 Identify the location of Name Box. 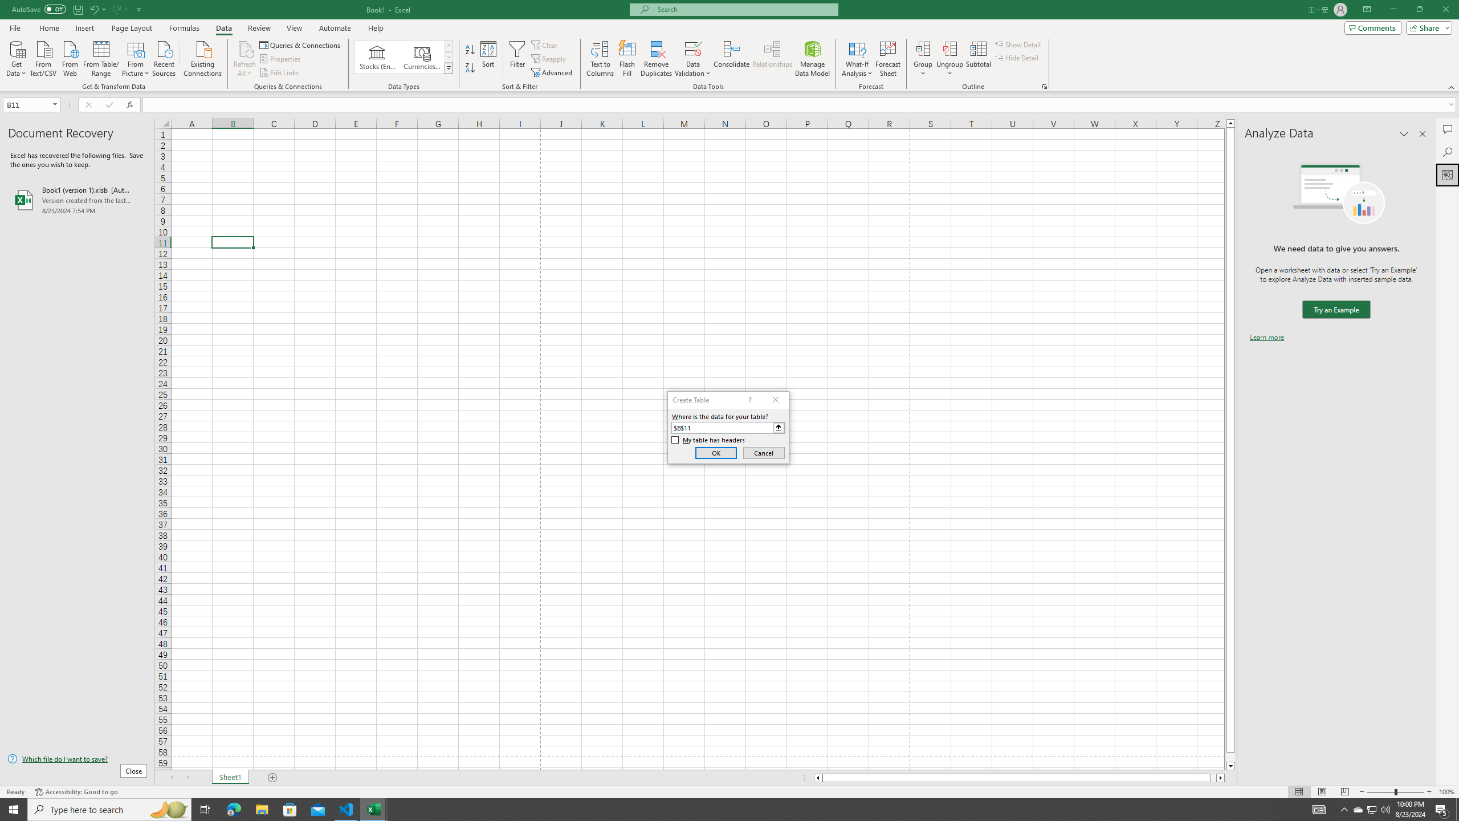
(27, 105).